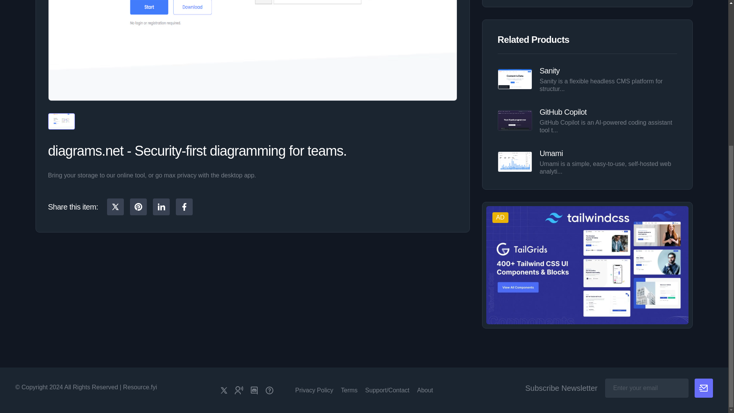  I want to click on Sanity, so click(550, 70).